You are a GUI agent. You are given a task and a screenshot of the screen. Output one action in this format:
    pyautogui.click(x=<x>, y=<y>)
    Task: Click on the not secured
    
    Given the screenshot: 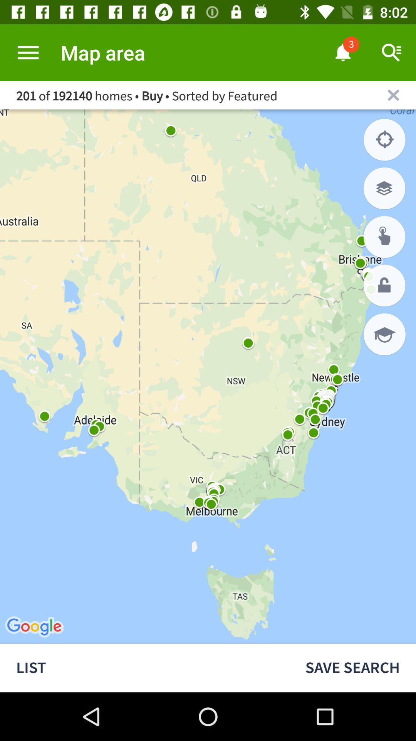 What is the action you would take?
    pyautogui.click(x=384, y=286)
    